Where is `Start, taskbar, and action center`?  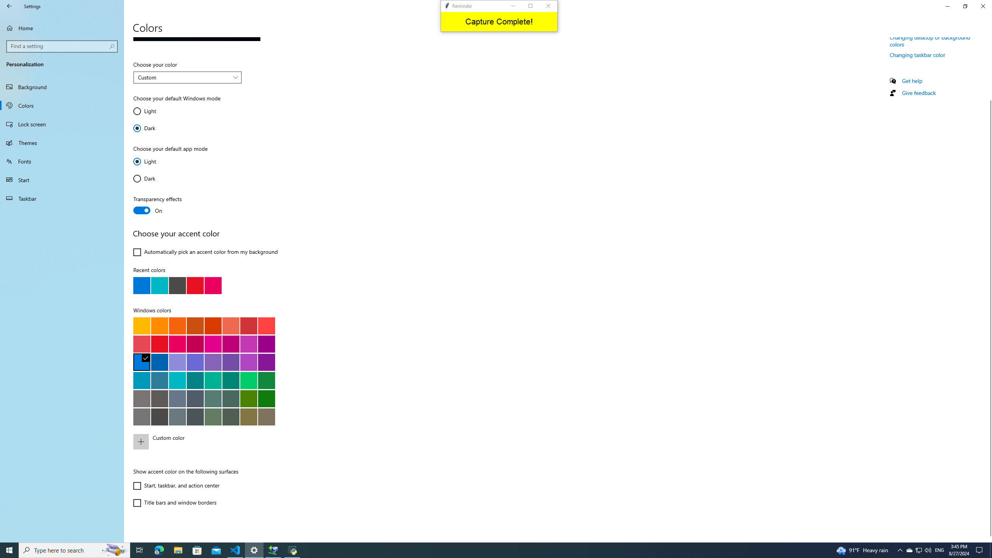 Start, taskbar, and action center is located at coordinates (176, 486).